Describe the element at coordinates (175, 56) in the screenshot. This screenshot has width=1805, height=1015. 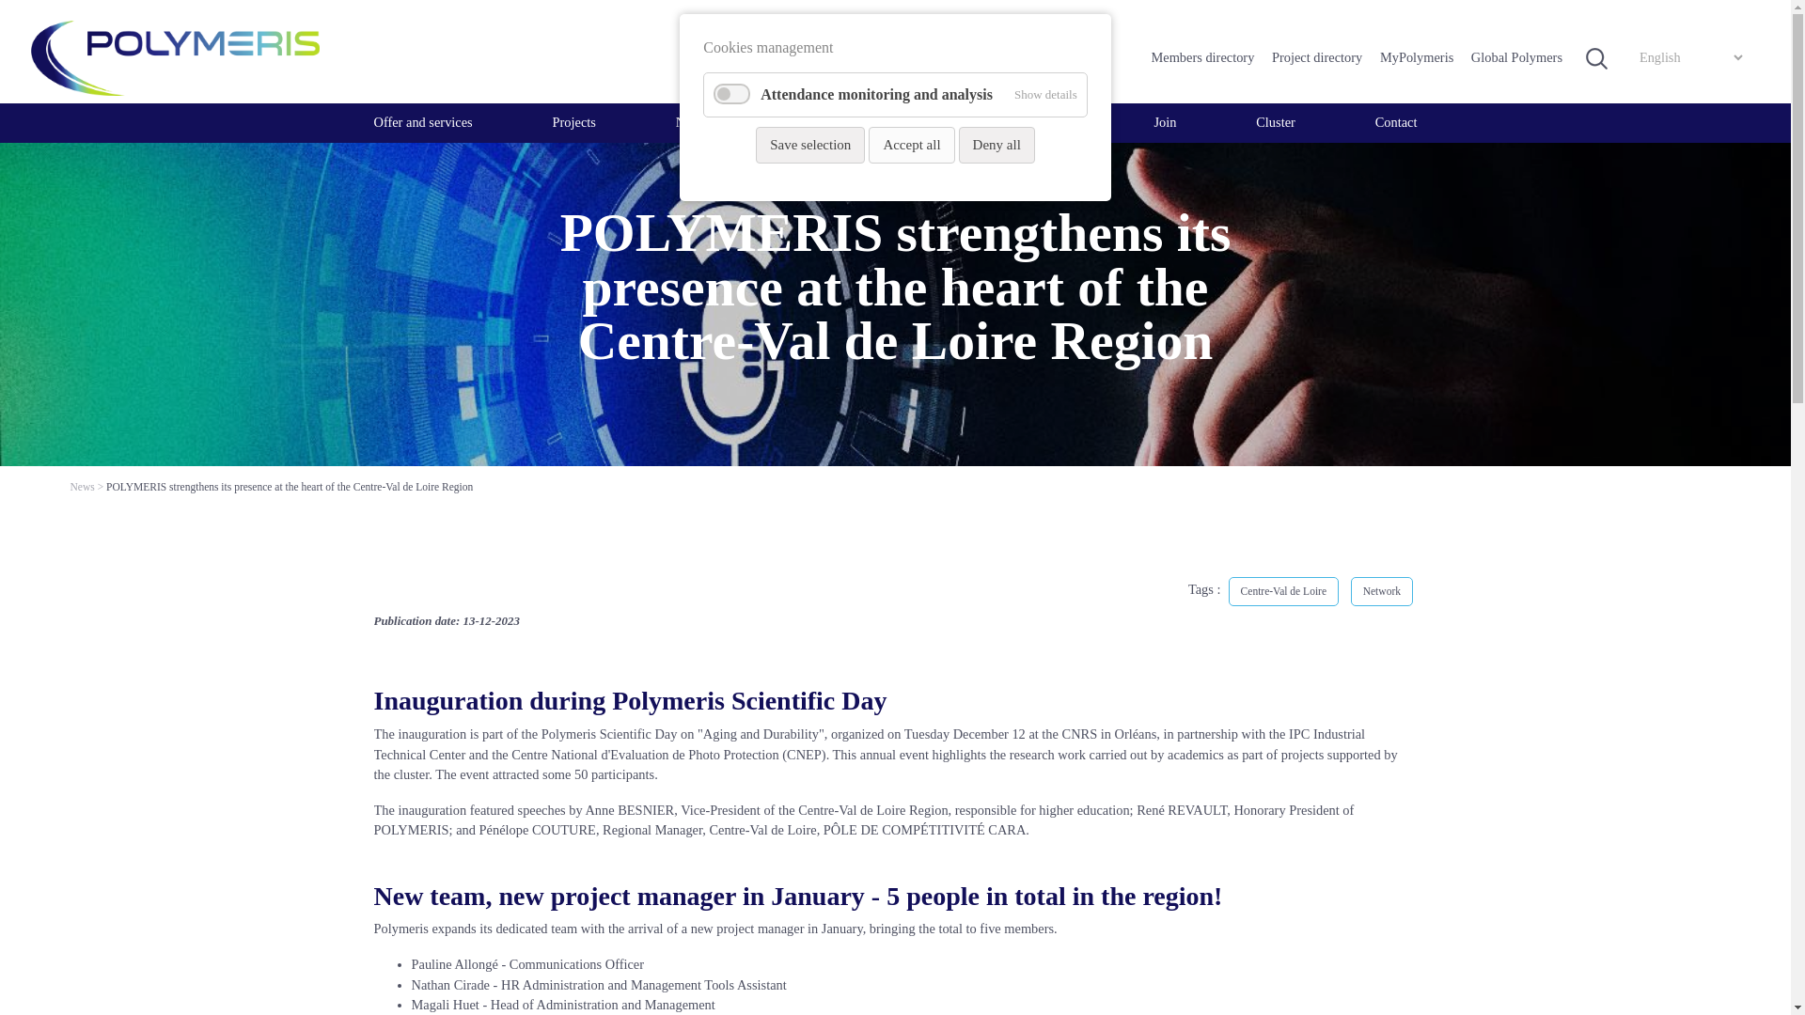
I see `Polymeris` at that location.